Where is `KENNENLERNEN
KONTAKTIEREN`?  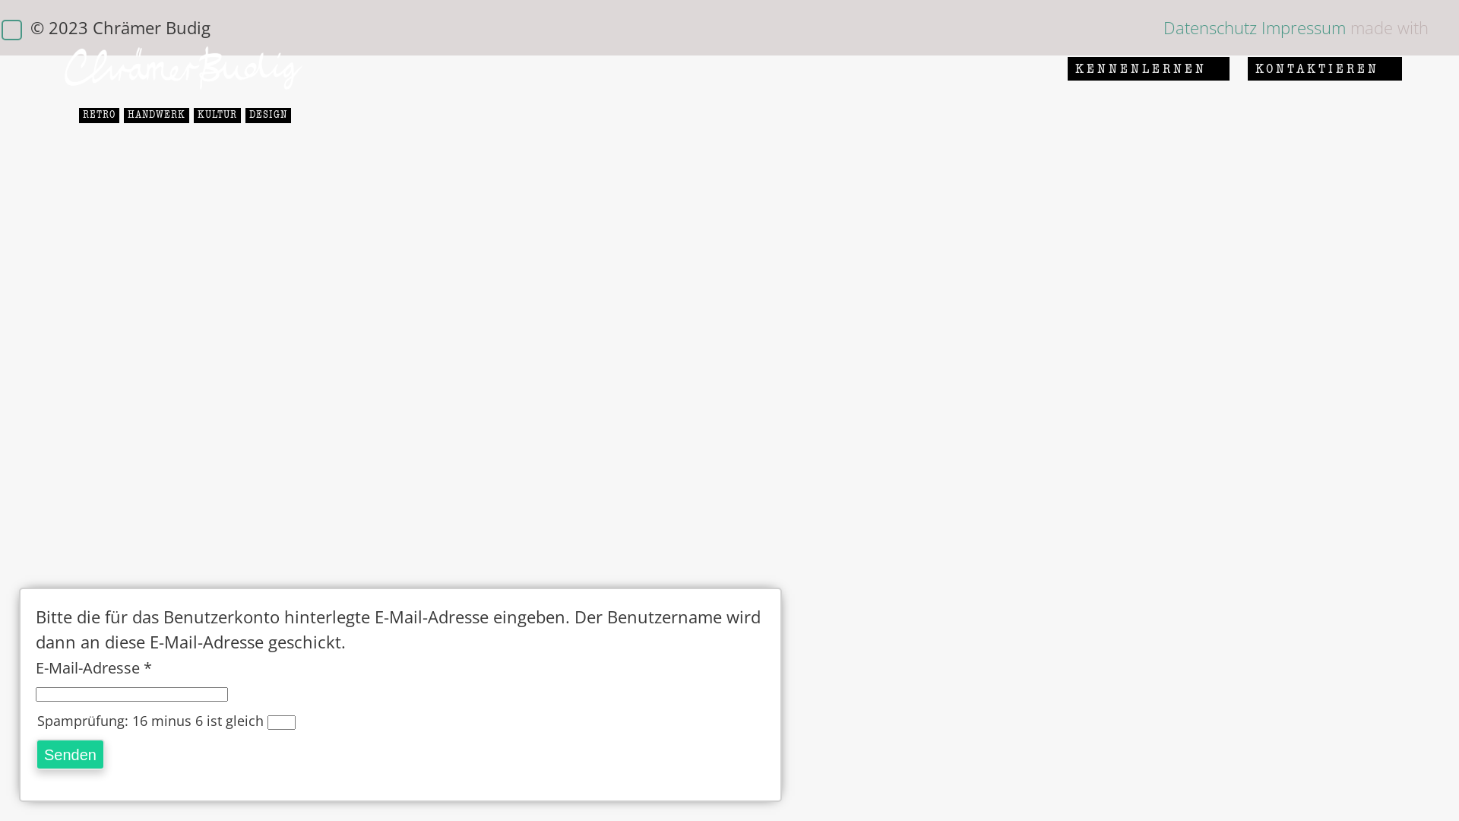
KENNENLERNEN
KONTAKTIEREN is located at coordinates (1235, 68).